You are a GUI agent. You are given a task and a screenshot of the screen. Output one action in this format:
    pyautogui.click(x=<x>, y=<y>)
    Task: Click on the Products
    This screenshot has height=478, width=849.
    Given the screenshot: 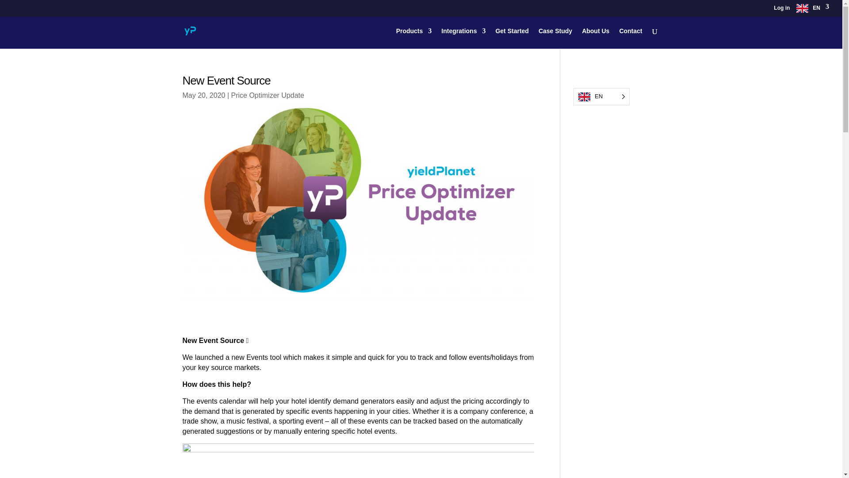 What is the action you would take?
    pyautogui.click(x=414, y=38)
    